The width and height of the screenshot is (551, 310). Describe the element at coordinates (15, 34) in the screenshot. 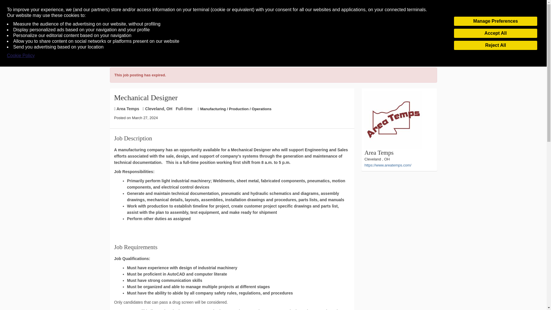

I see `Menu` at that location.